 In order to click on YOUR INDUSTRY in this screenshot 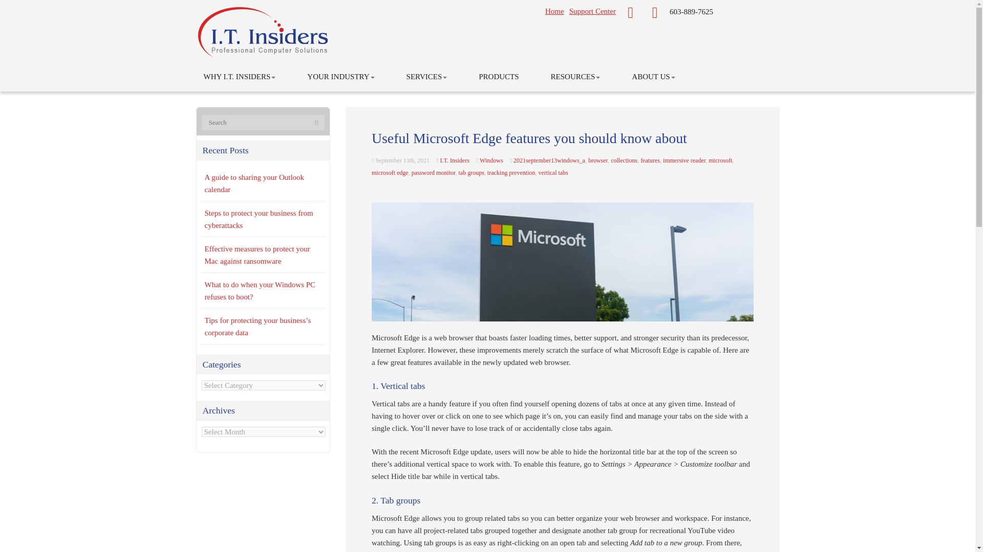, I will do `click(341, 77)`.